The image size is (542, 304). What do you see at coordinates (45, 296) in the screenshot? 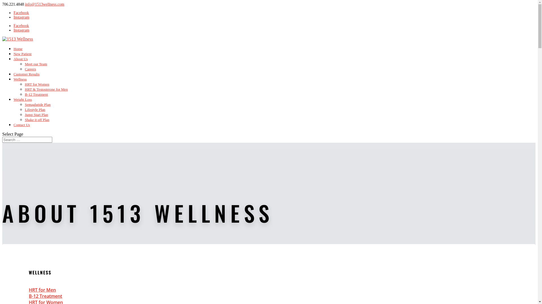
I see `B-12 Treatment` at bounding box center [45, 296].